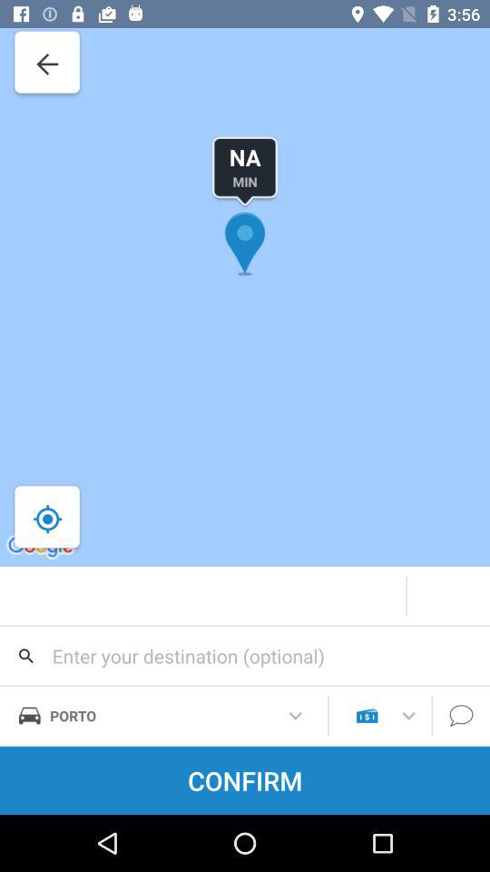 This screenshot has height=872, width=490. What do you see at coordinates (245, 656) in the screenshot?
I see `enter your destination` at bounding box center [245, 656].